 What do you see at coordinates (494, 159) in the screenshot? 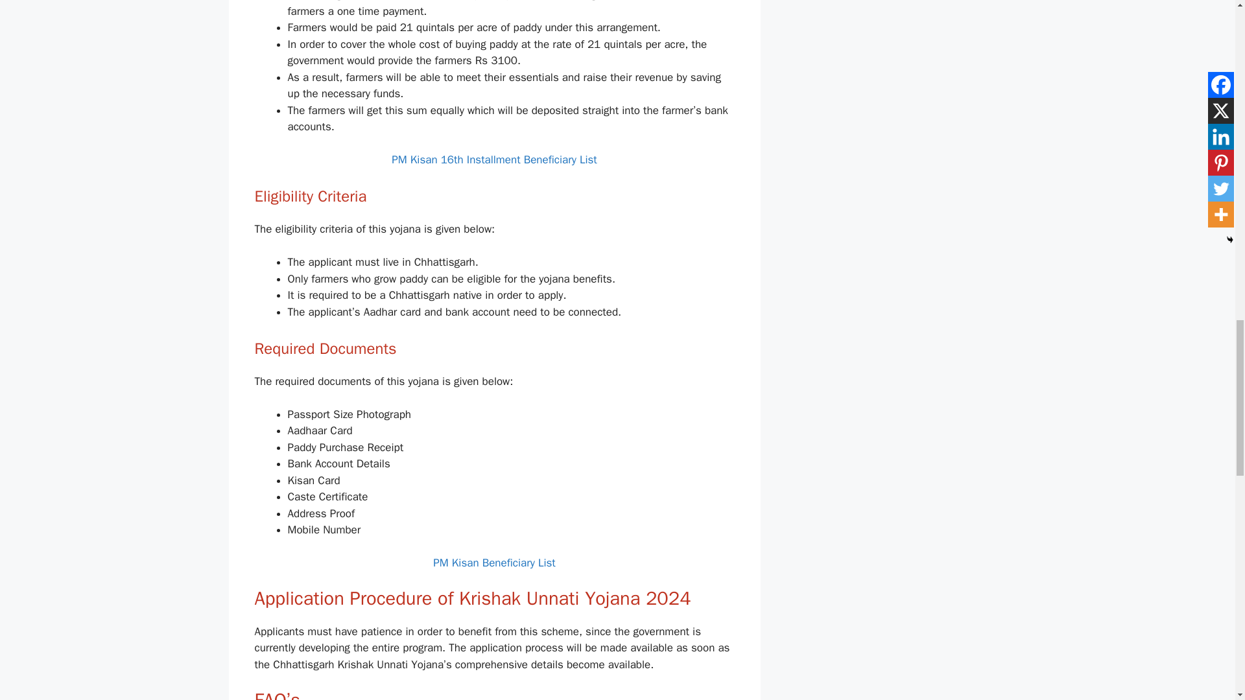
I see `PM Kisan 16th Installment Beneficiary List` at bounding box center [494, 159].